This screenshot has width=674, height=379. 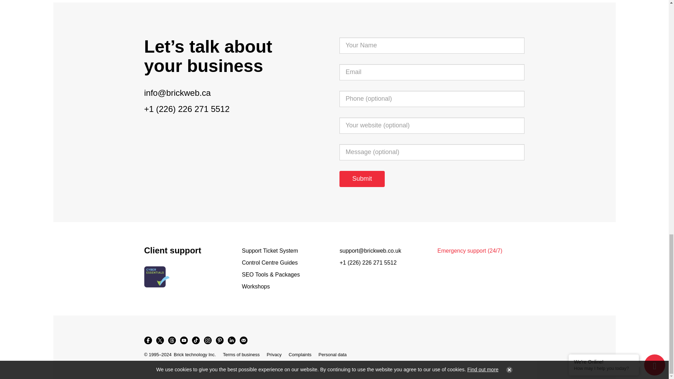 I want to click on Pinterest, so click(x=219, y=340).